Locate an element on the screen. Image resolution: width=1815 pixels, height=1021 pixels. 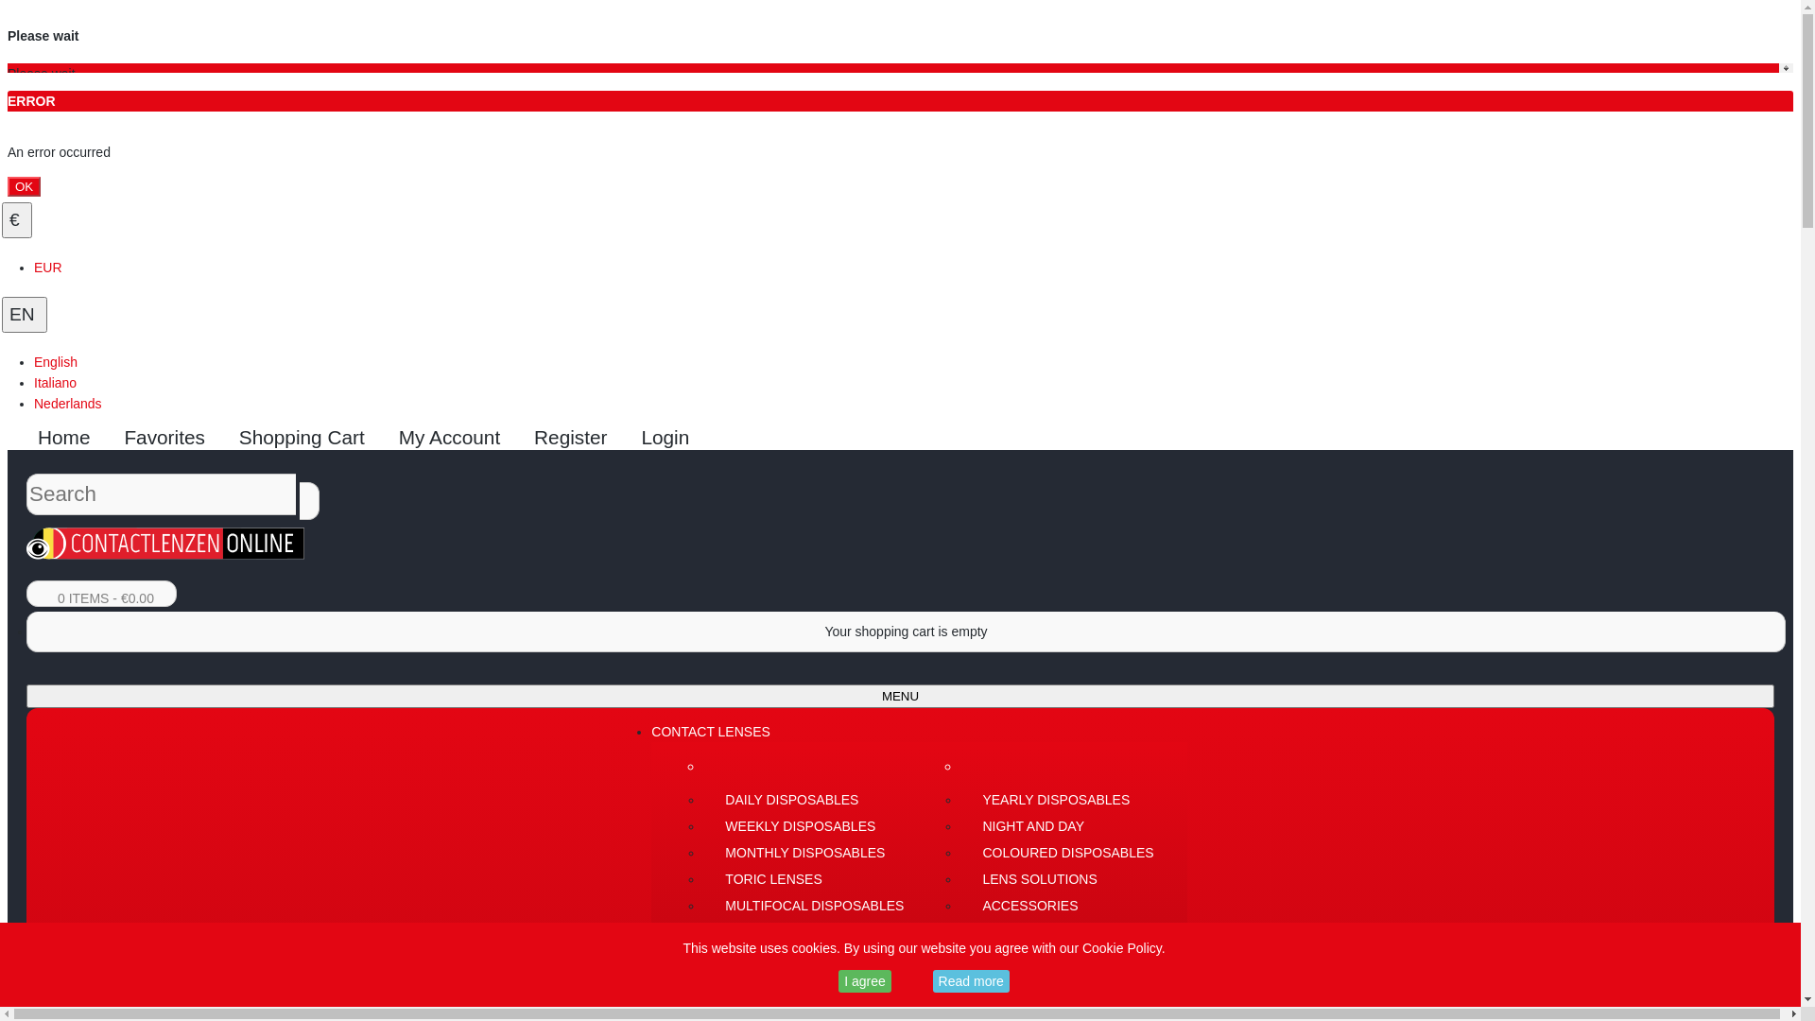
Login is located at coordinates (671, 437).